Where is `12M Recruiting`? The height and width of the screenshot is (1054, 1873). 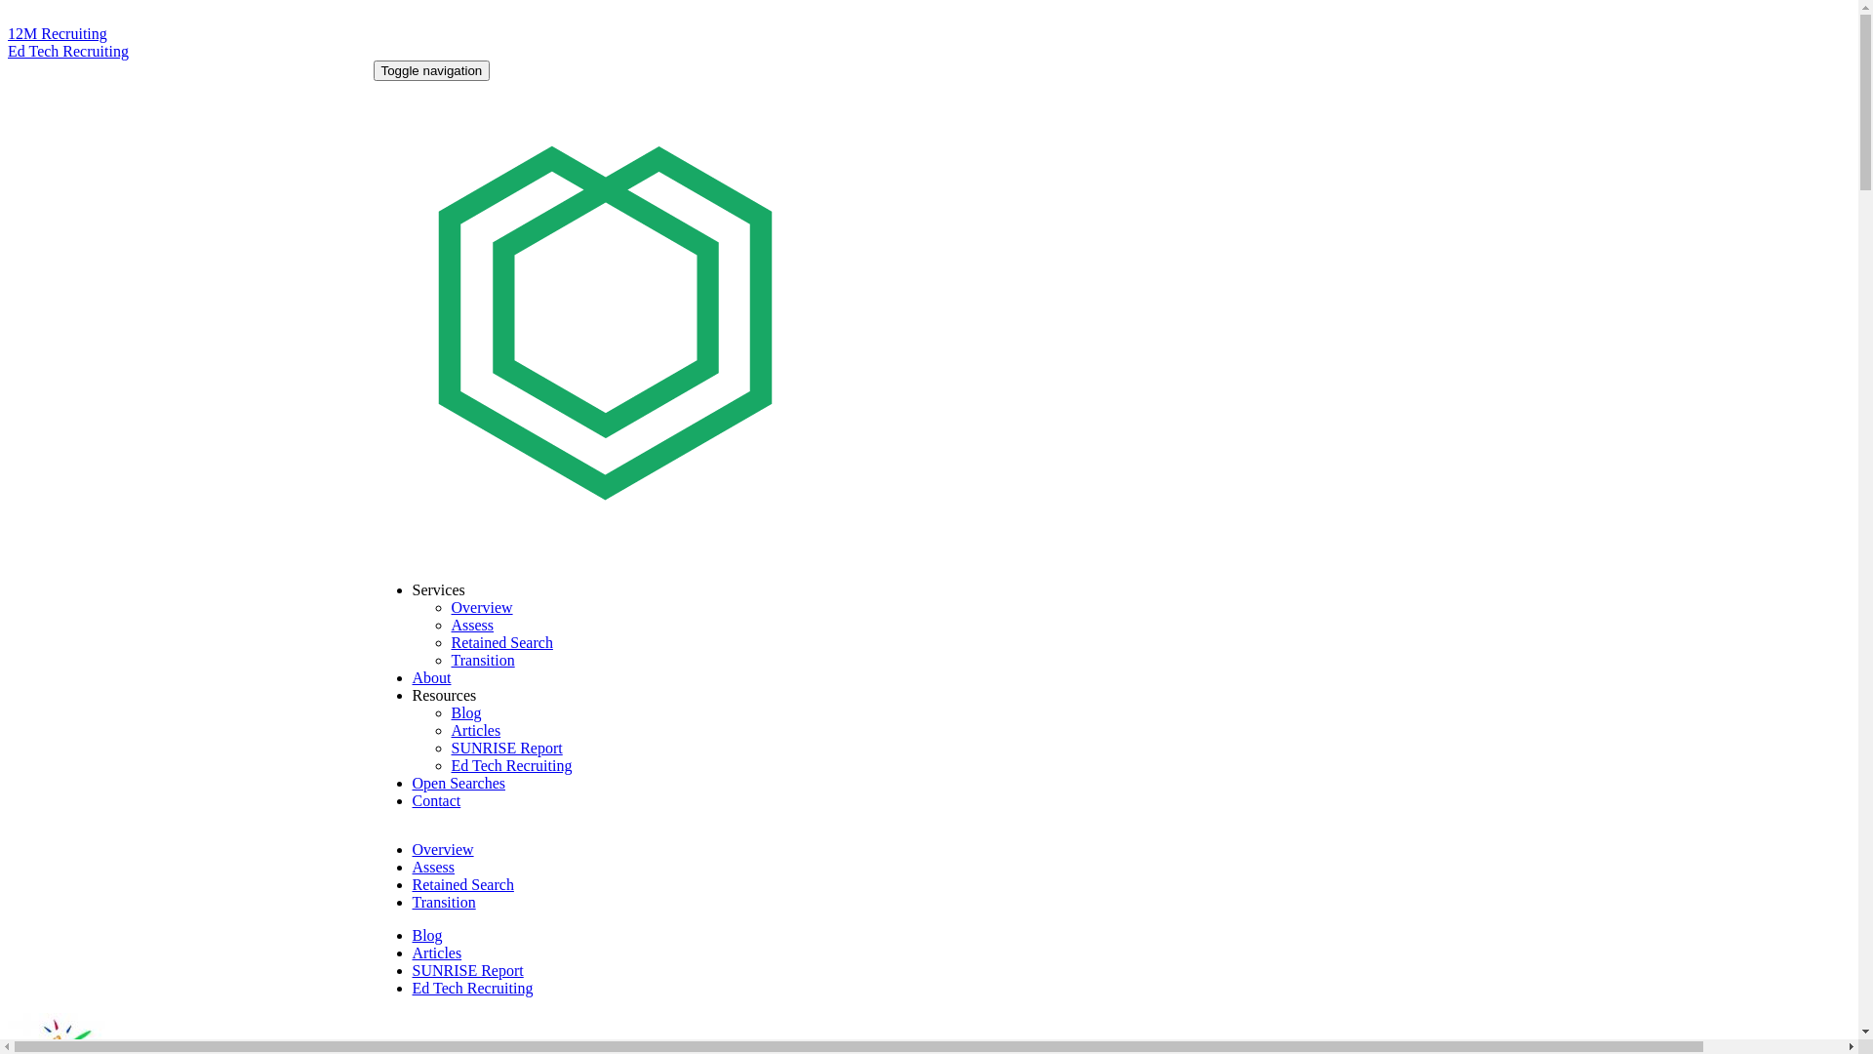
12M Recruiting is located at coordinates (58, 33).